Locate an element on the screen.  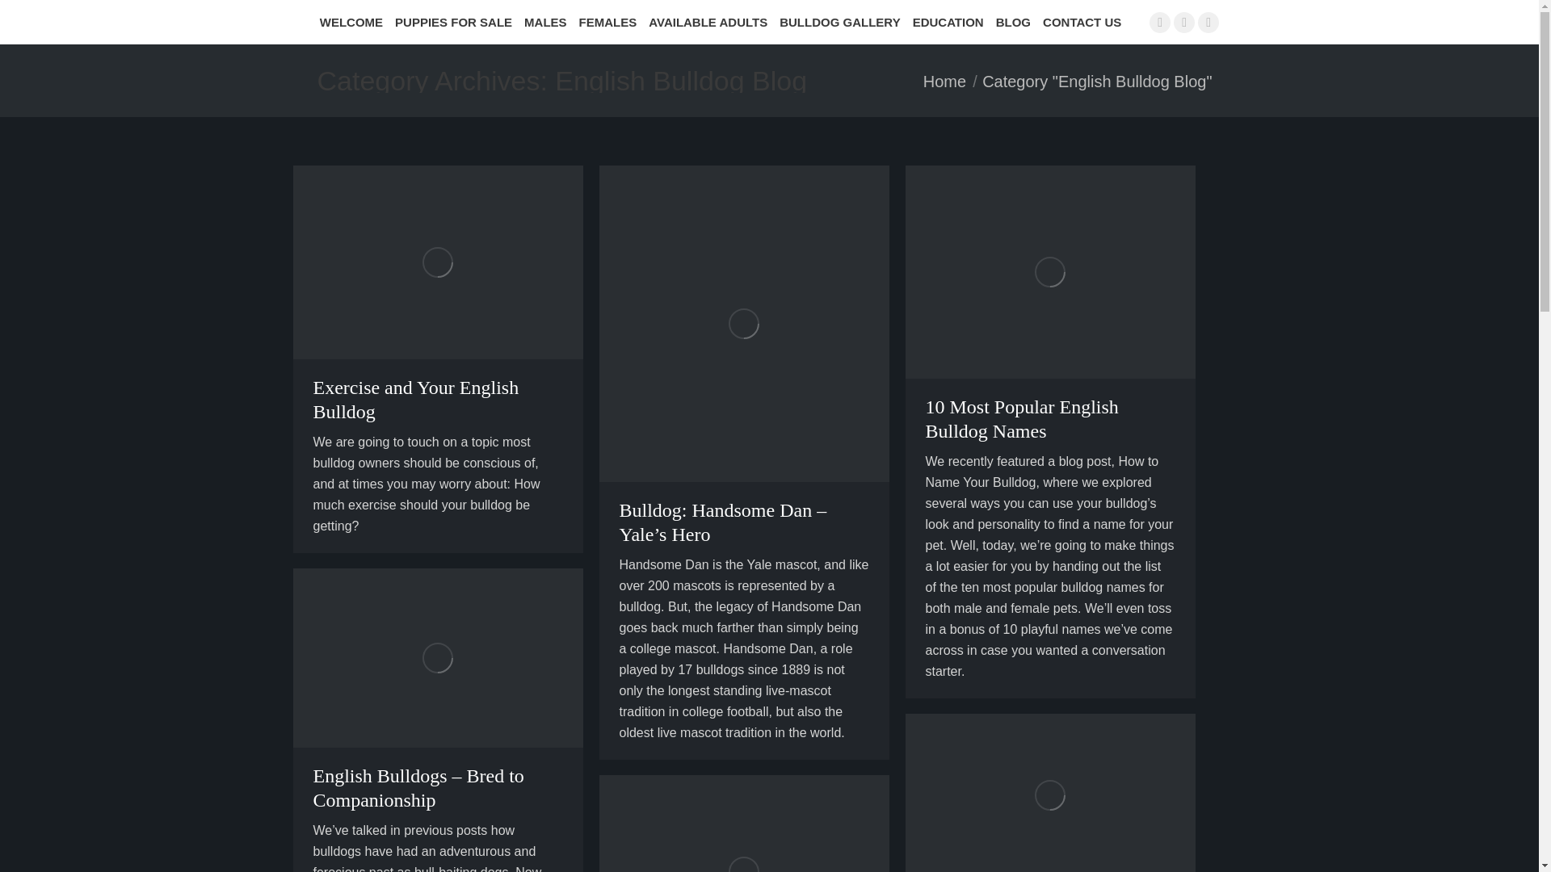
Instagram page opens in new window is located at coordinates (1184, 21).